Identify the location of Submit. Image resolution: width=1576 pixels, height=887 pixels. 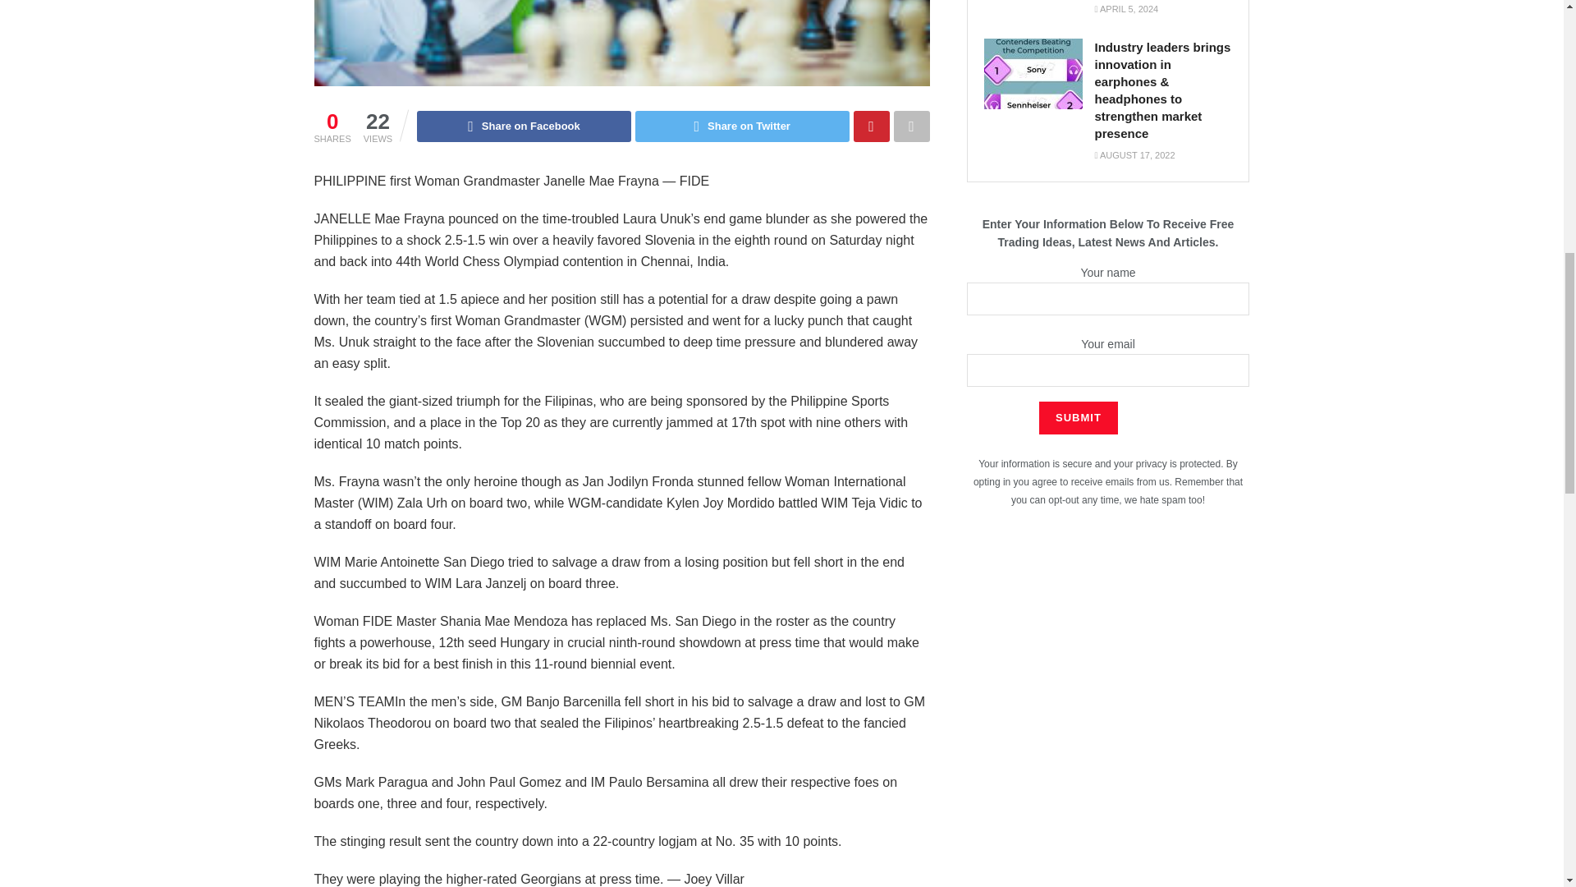
(1078, 418).